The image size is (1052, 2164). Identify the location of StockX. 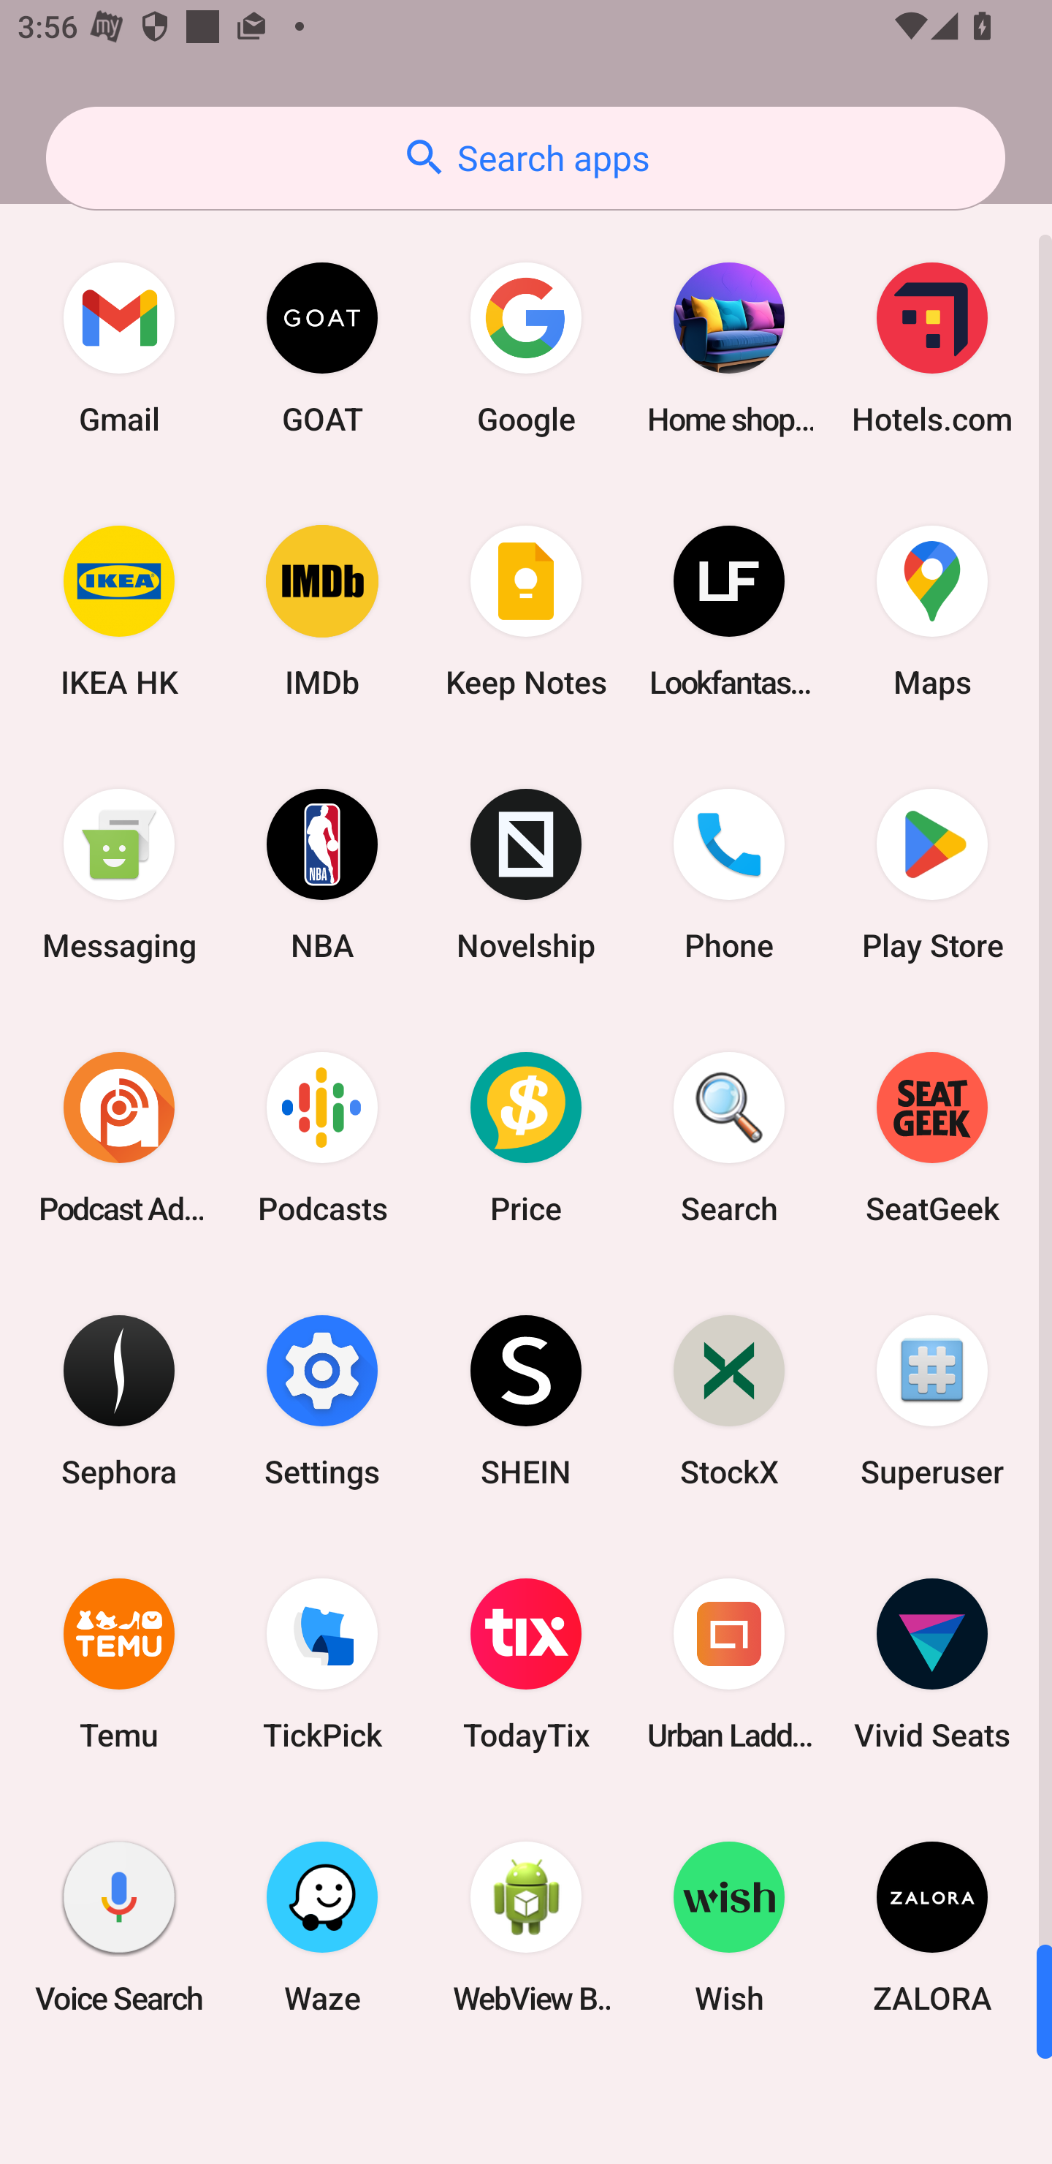
(729, 1399).